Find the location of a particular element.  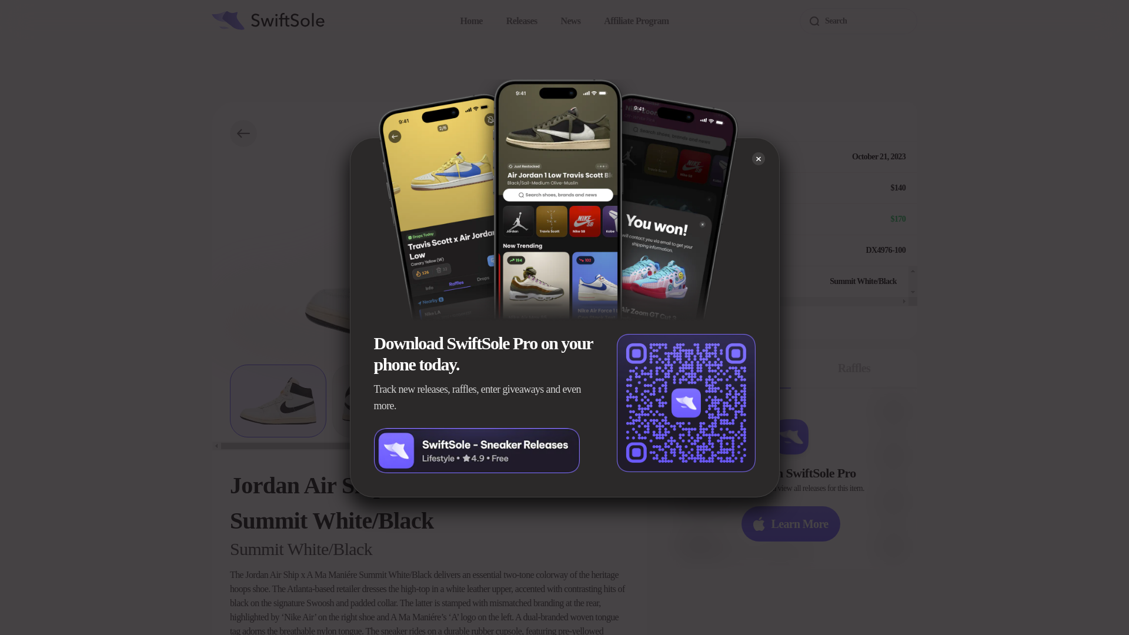

Drops is located at coordinates (728, 368).